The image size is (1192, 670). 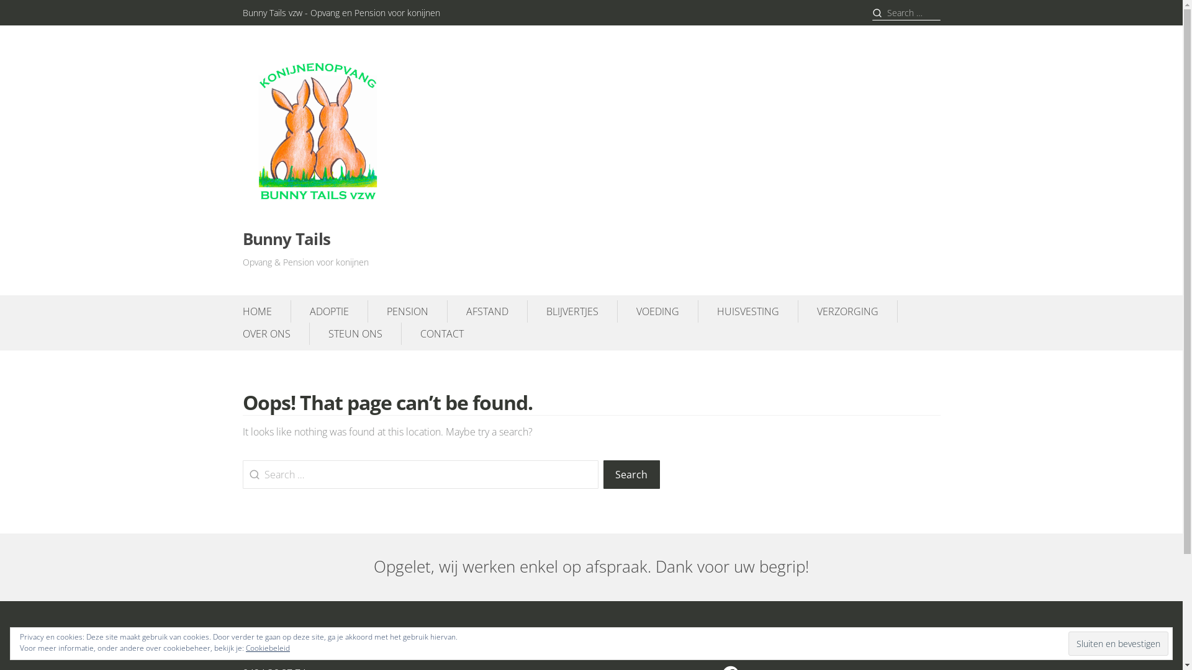 What do you see at coordinates (441, 333) in the screenshot?
I see `CONTACT` at bounding box center [441, 333].